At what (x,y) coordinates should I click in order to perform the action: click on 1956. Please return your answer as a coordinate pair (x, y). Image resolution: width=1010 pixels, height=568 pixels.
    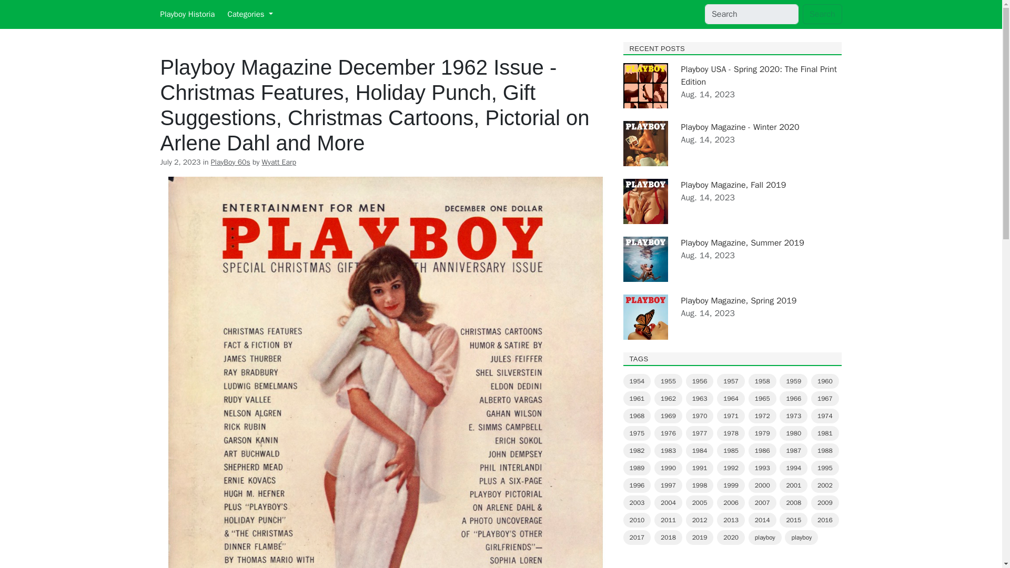
    Looking at the image, I should click on (700, 381).